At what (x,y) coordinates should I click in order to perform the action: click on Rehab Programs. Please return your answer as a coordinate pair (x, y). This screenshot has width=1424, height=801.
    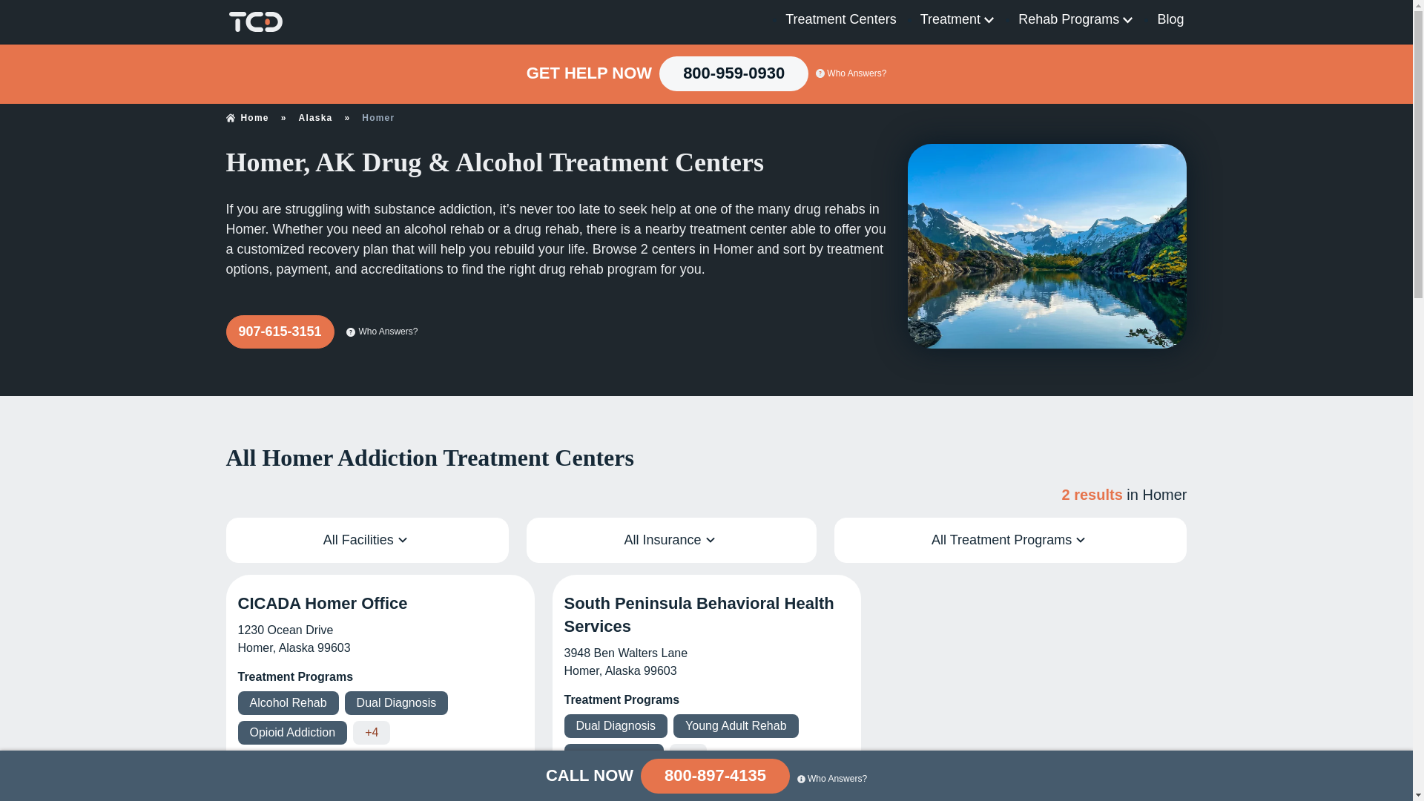
    Looking at the image, I should click on (1075, 19).